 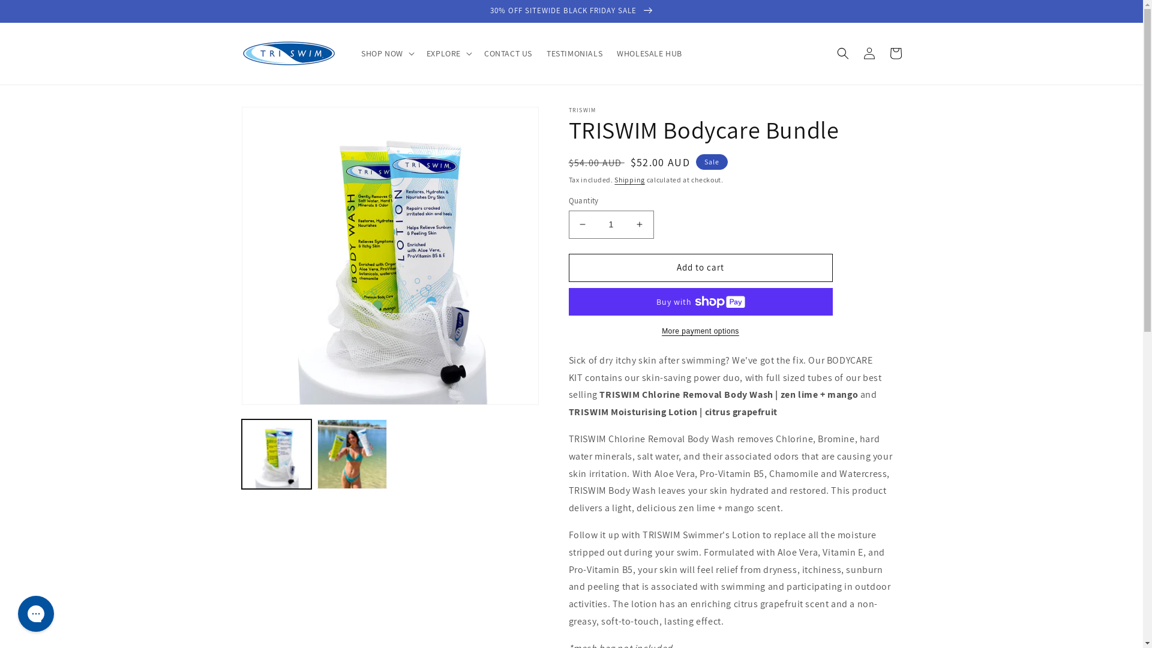 What do you see at coordinates (571, 11) in the screenshot?
I see `30% OFF SITEWIDE BLACK FRIDAY SALE` at bounding box center [571, 11].